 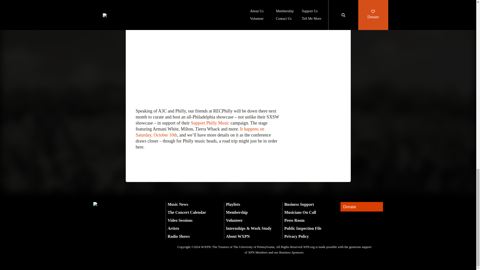 I want to click on Volunteer, so click(x=234, y=220).